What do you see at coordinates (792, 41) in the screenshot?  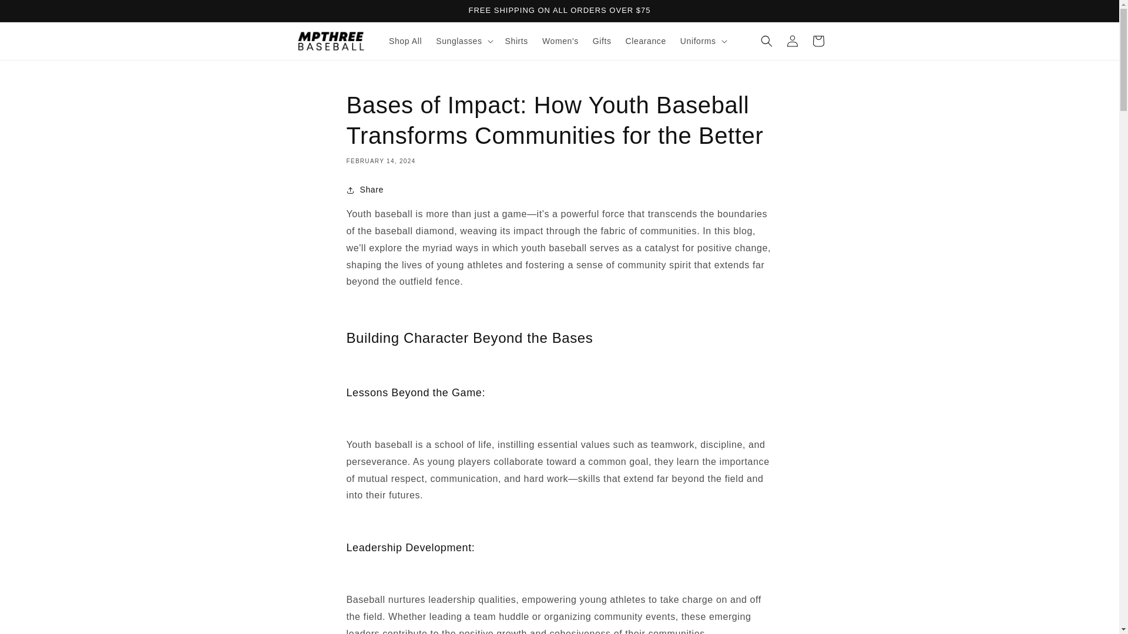 I see `Log in` at bounding box center [792, 41].